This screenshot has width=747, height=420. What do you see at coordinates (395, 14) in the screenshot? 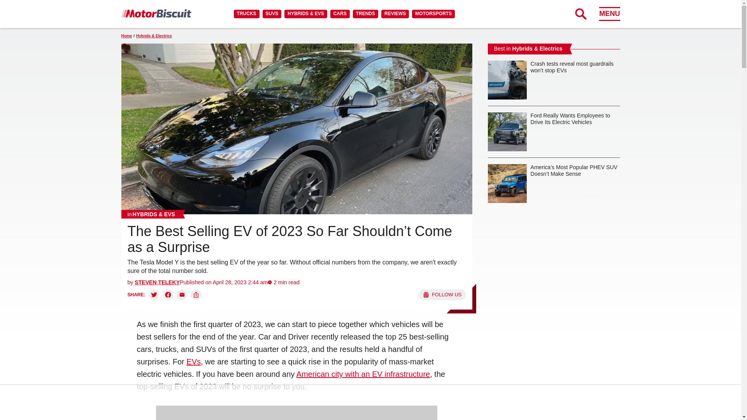
I see `REVIEWS` at bounding box center [395, 14].